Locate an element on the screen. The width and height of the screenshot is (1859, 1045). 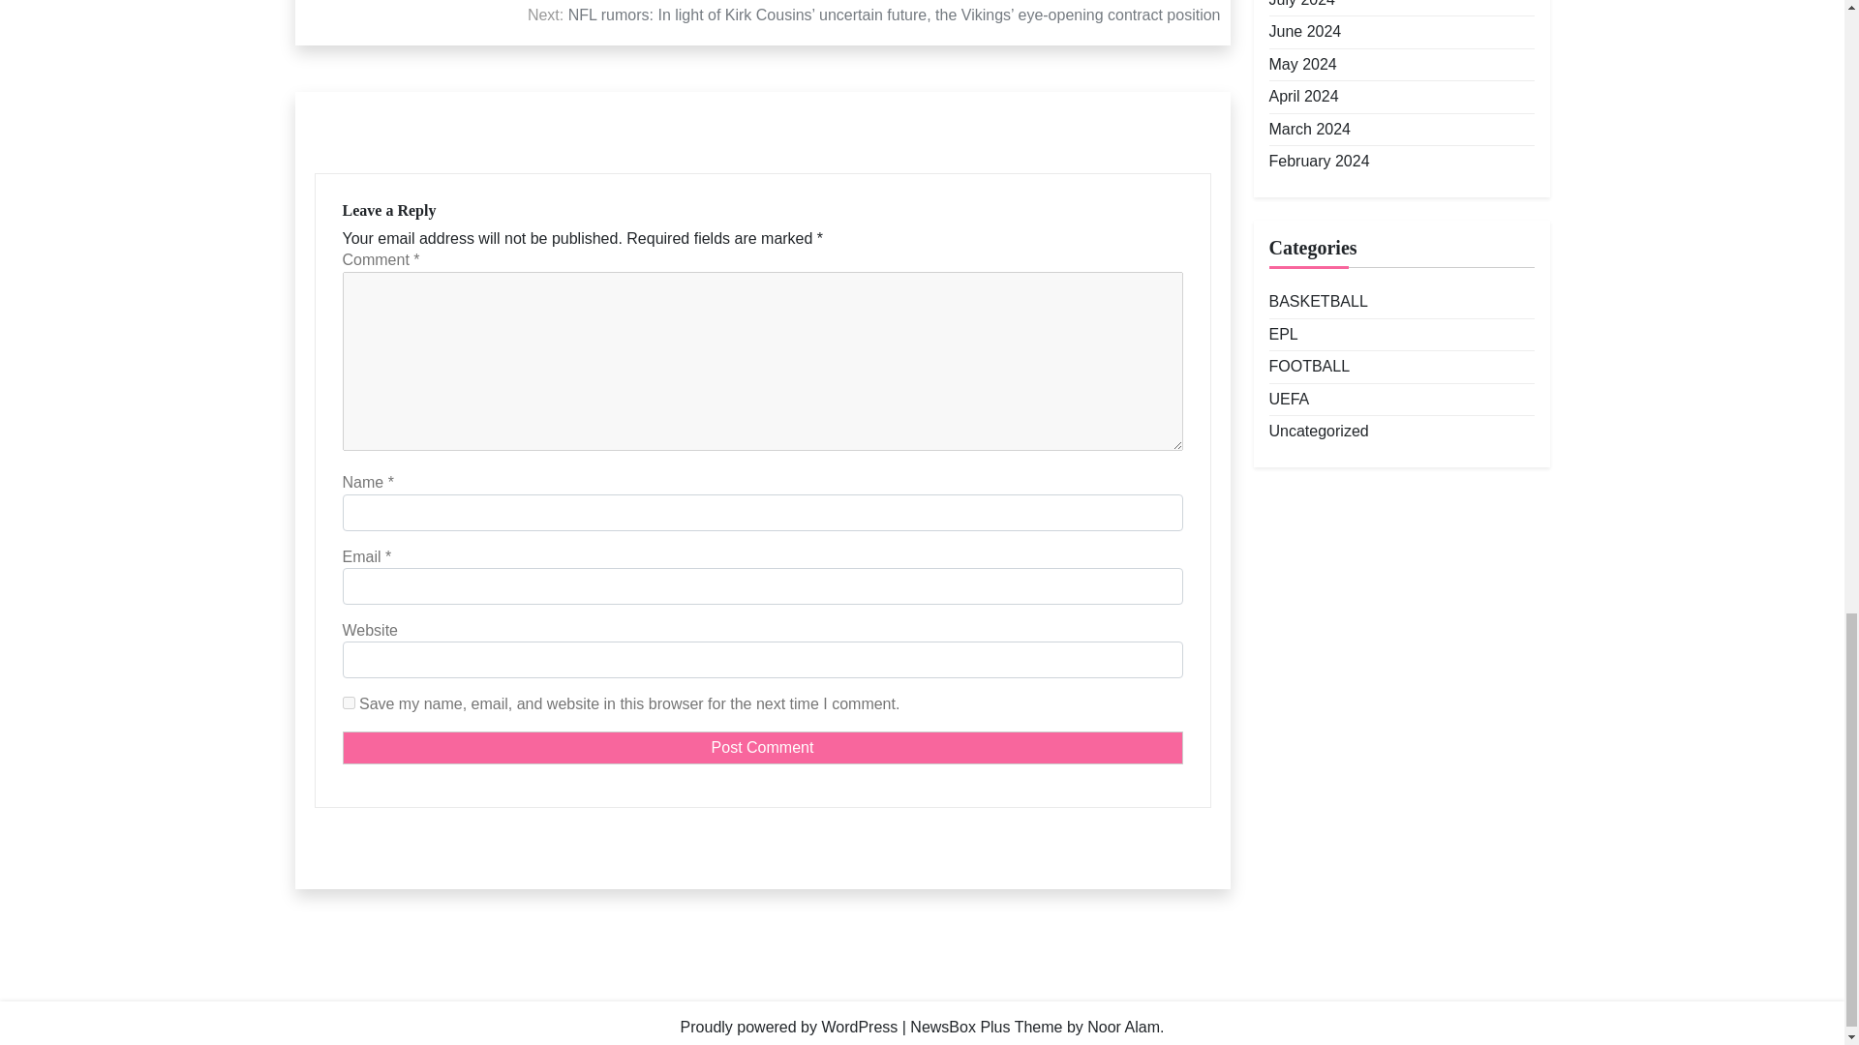
July 2024 is located at coordinates (1301, 5).